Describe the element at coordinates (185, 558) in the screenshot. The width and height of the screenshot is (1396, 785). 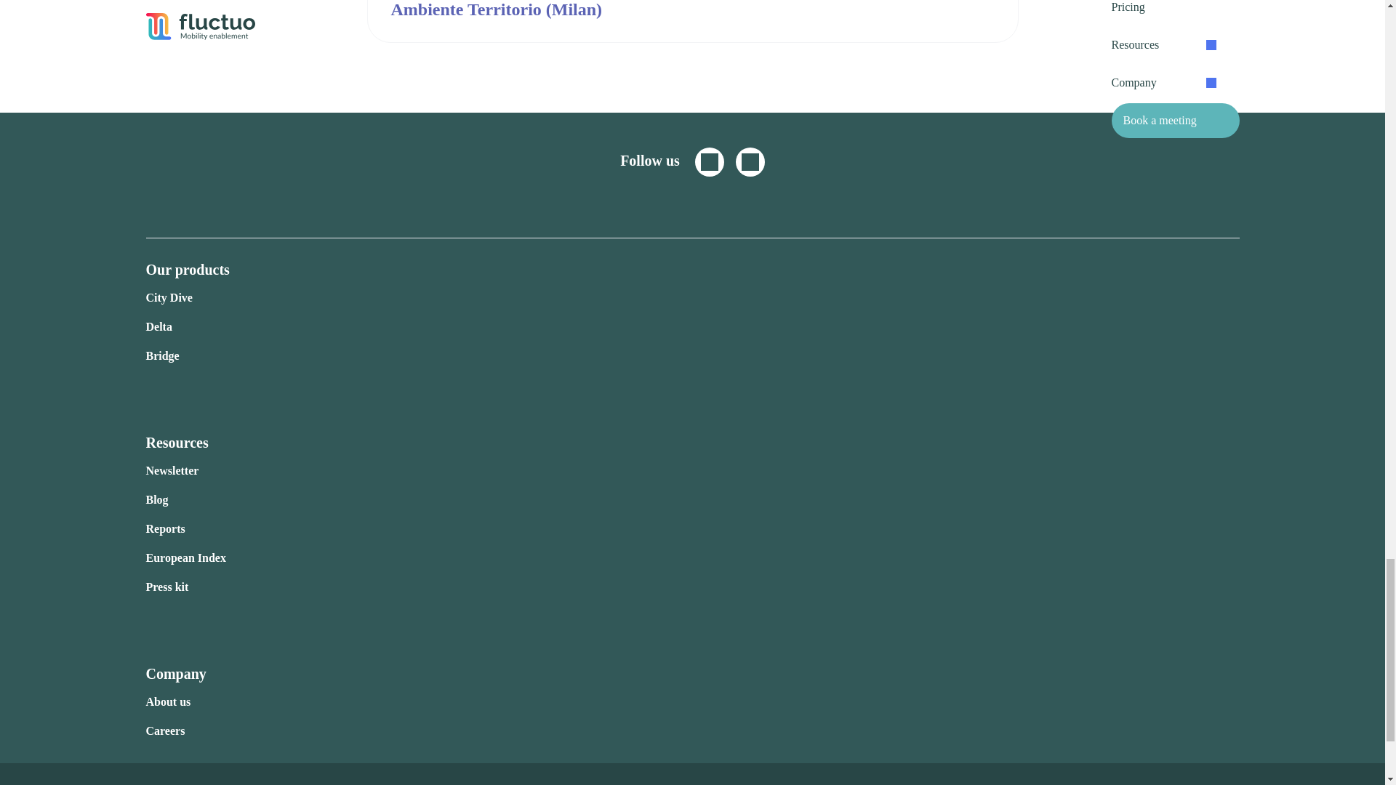
I see `European Index` at that location.